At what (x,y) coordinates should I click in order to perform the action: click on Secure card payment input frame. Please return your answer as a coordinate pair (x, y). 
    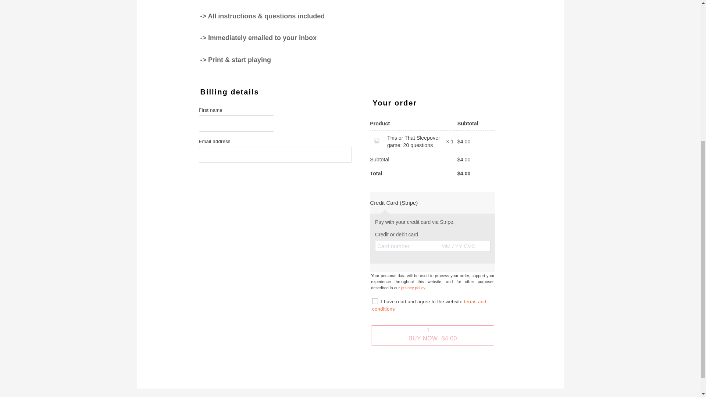
    Looking at the image, I should click on (432, 246).